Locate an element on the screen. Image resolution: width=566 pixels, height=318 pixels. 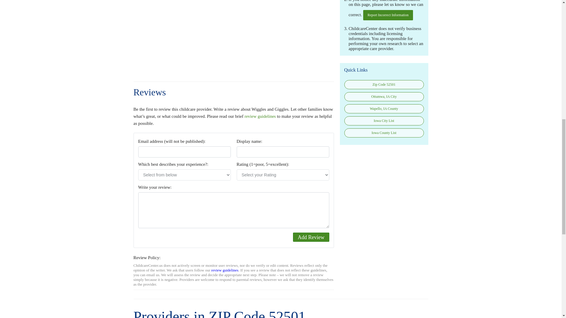
Zip Code 52501 is located at coordinates (384, 85).